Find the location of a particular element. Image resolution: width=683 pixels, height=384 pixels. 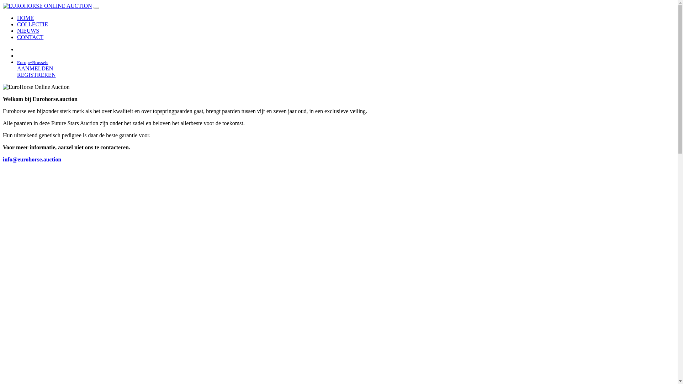

NIEUWS is located at coordinates (28, 31).